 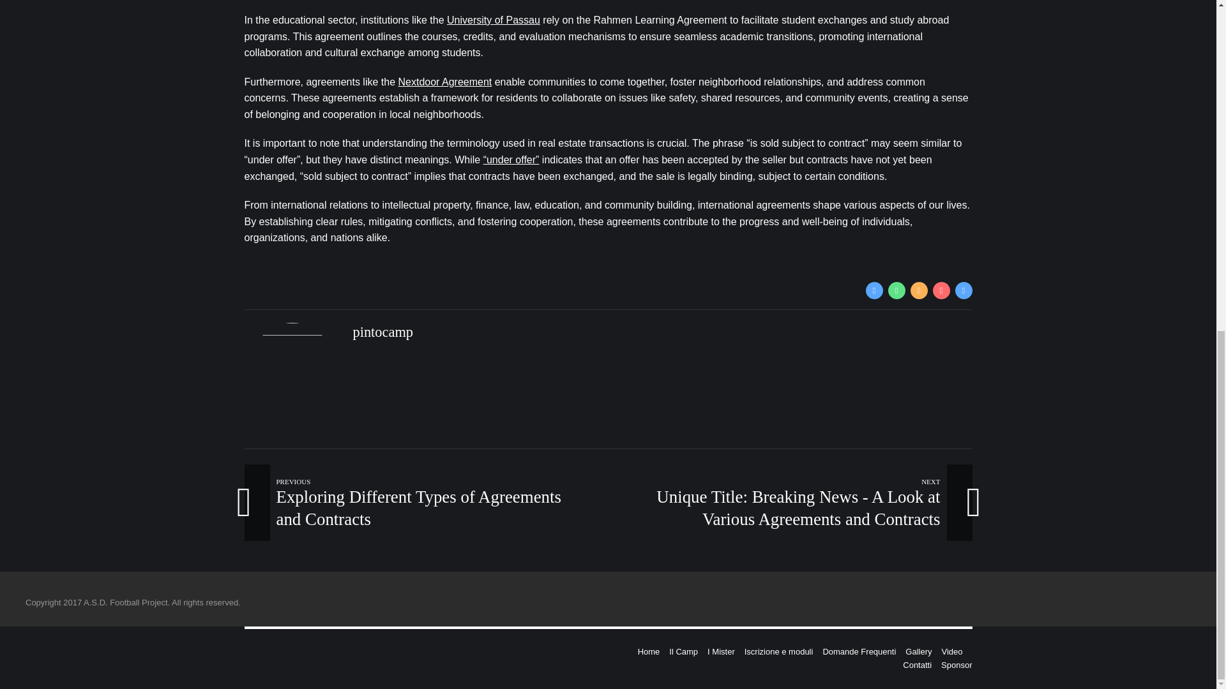 I want to click on University of Passau, so click(x=494, y=19).